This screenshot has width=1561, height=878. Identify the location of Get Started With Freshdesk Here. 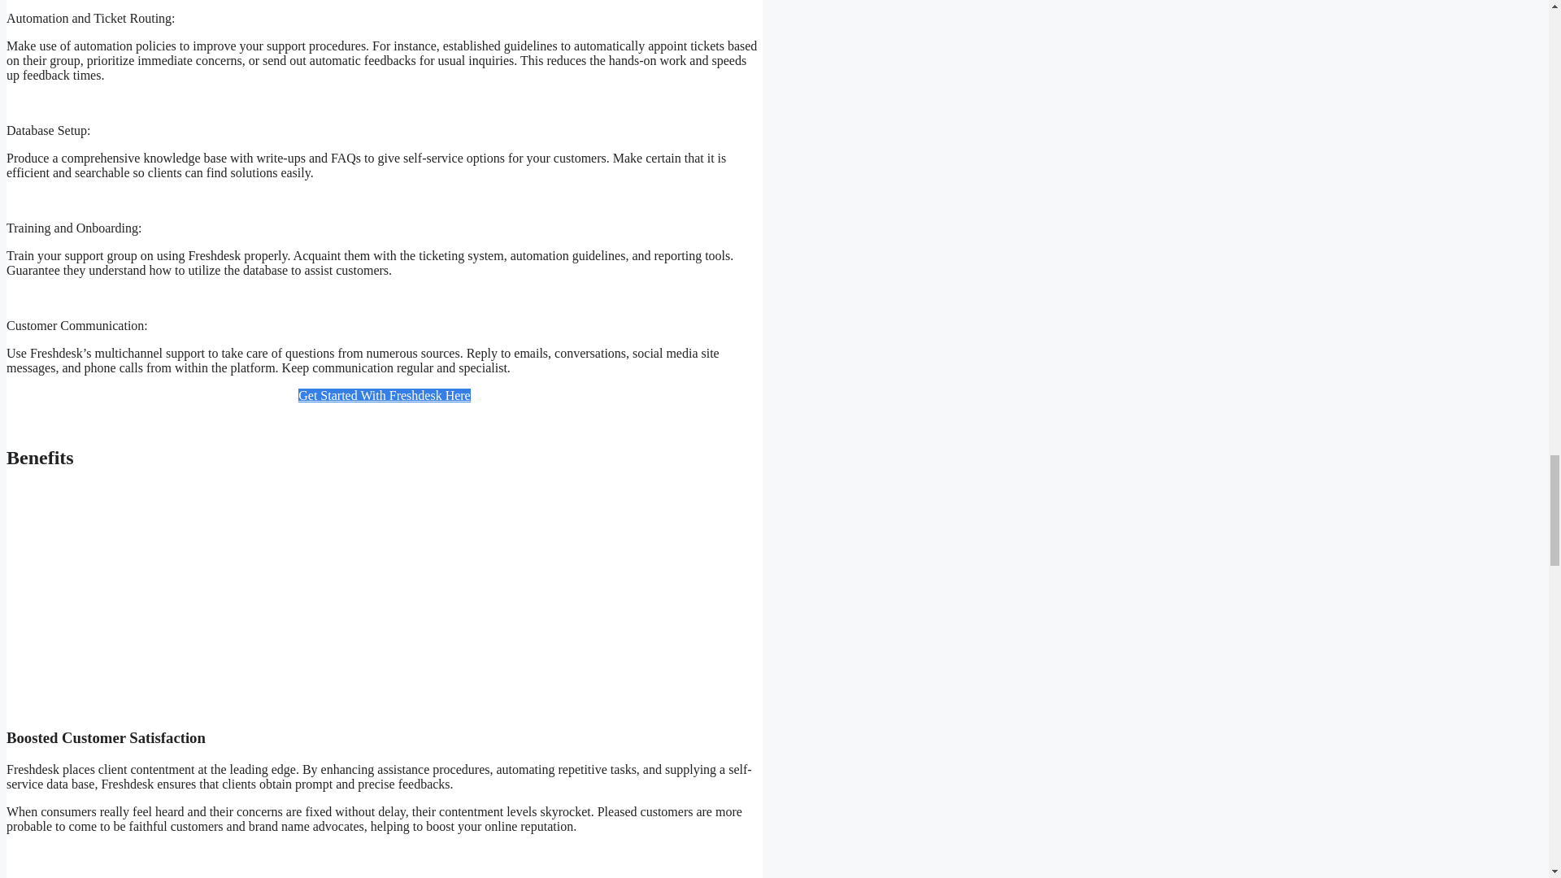
(384, 395).